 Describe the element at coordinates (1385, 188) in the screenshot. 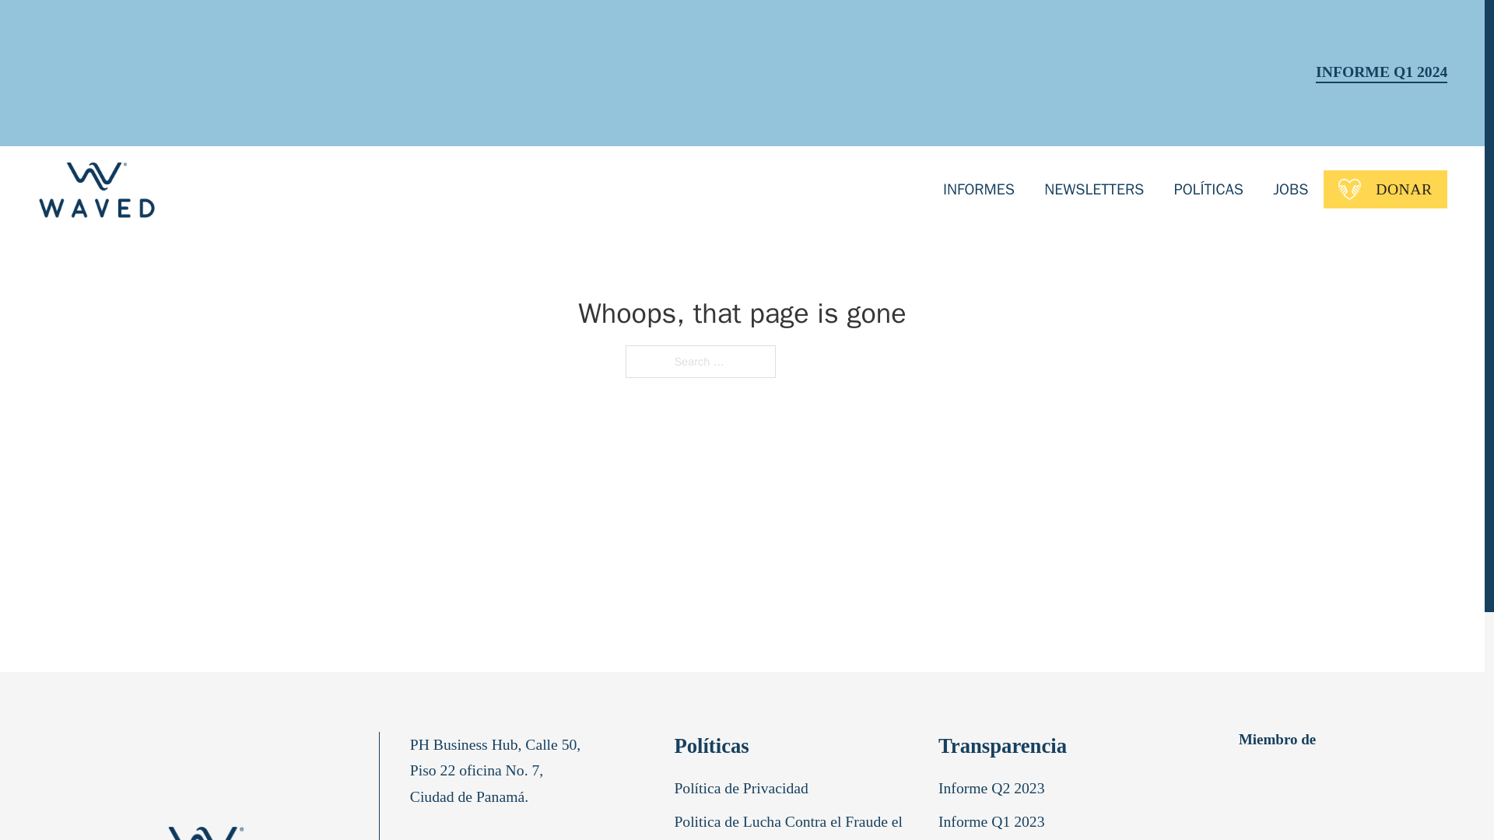

I see `DONAR` at that location.